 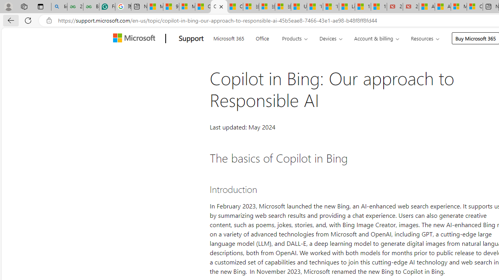 I want to click on Support, so click(x=191, y=38).